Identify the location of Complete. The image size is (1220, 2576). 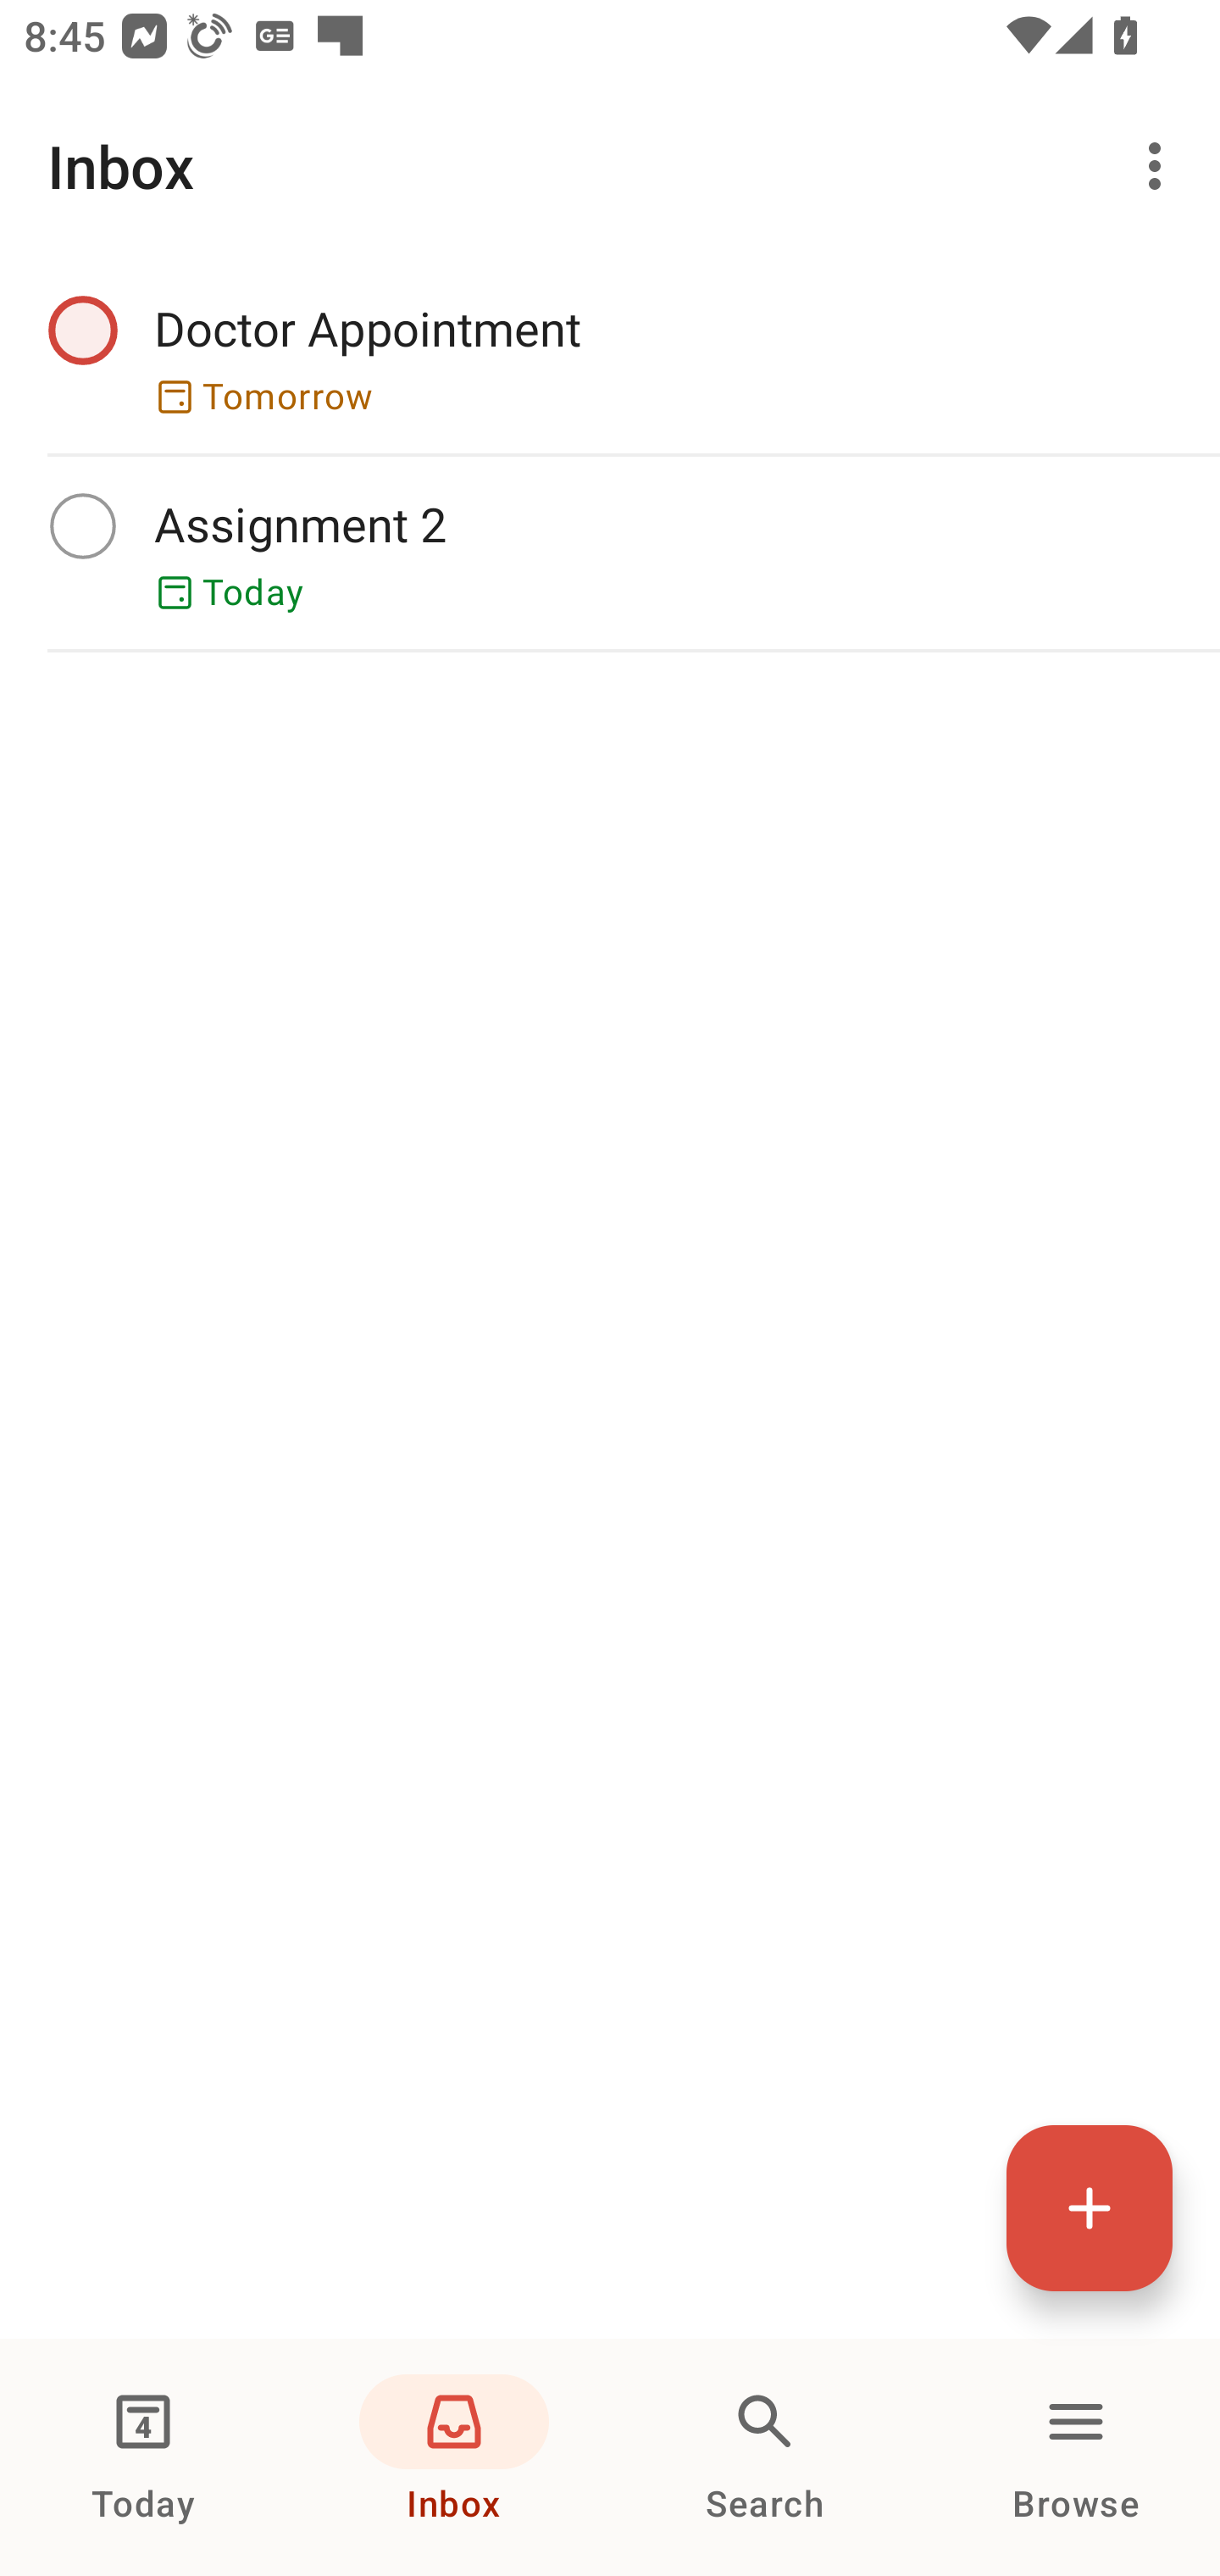
(82, 329).